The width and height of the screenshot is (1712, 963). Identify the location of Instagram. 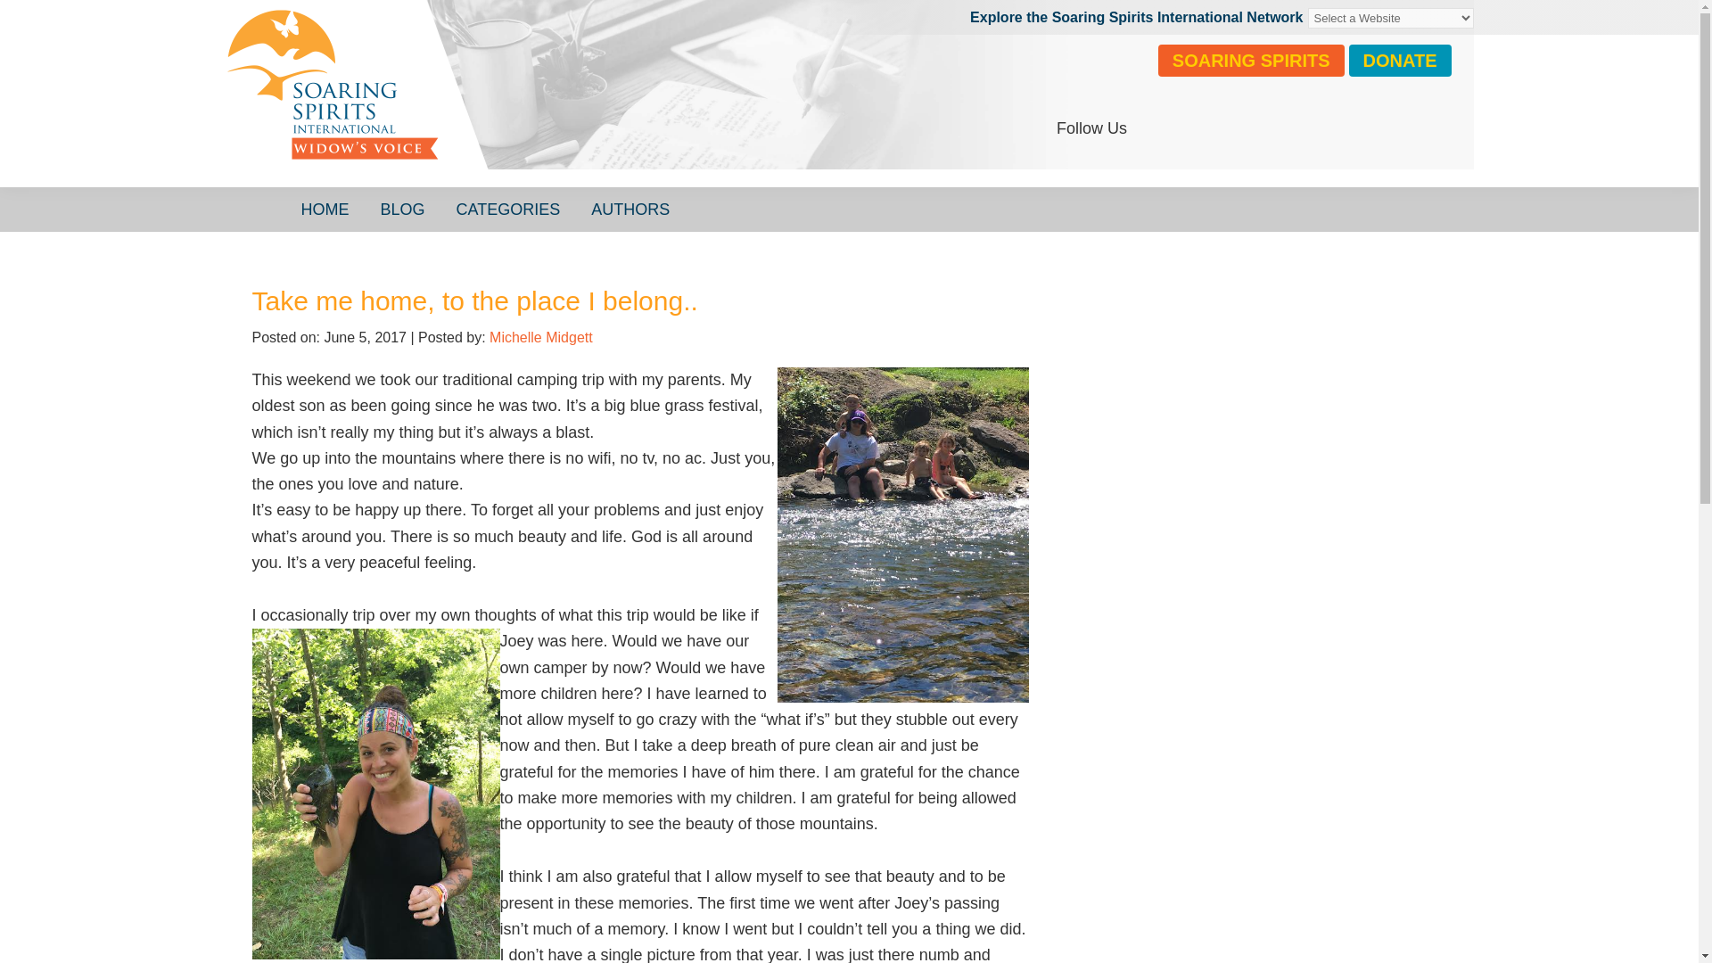
(1198, 128).